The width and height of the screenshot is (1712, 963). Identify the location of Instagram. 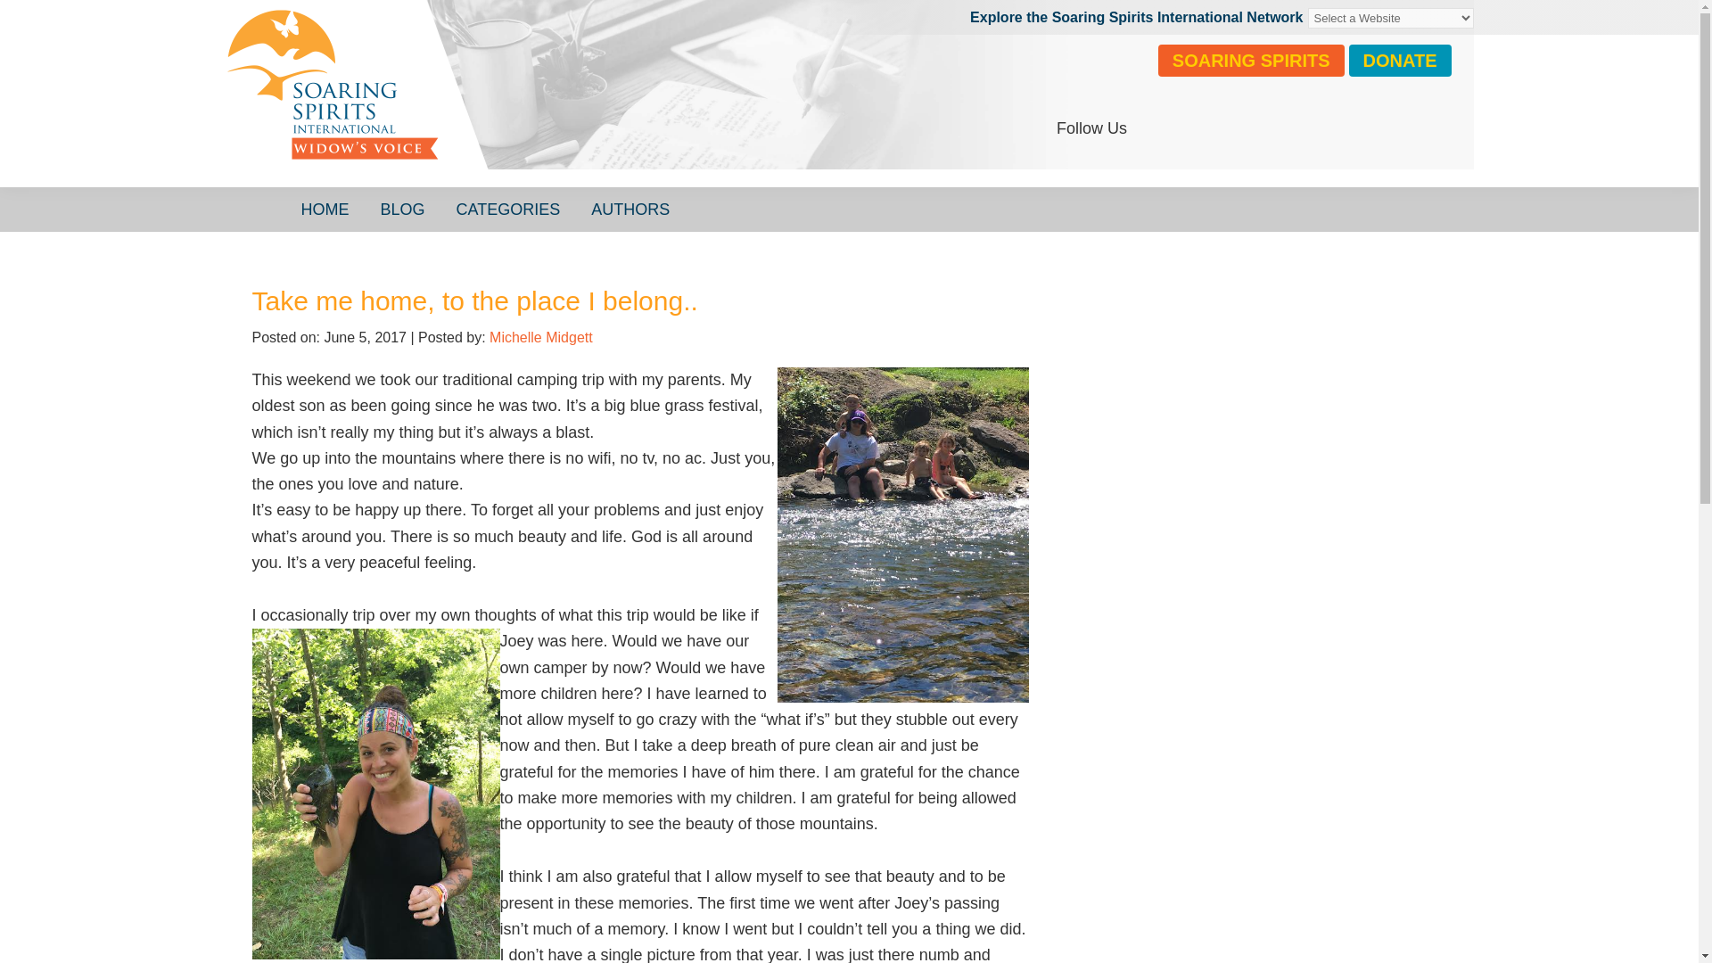
(1198, 128).